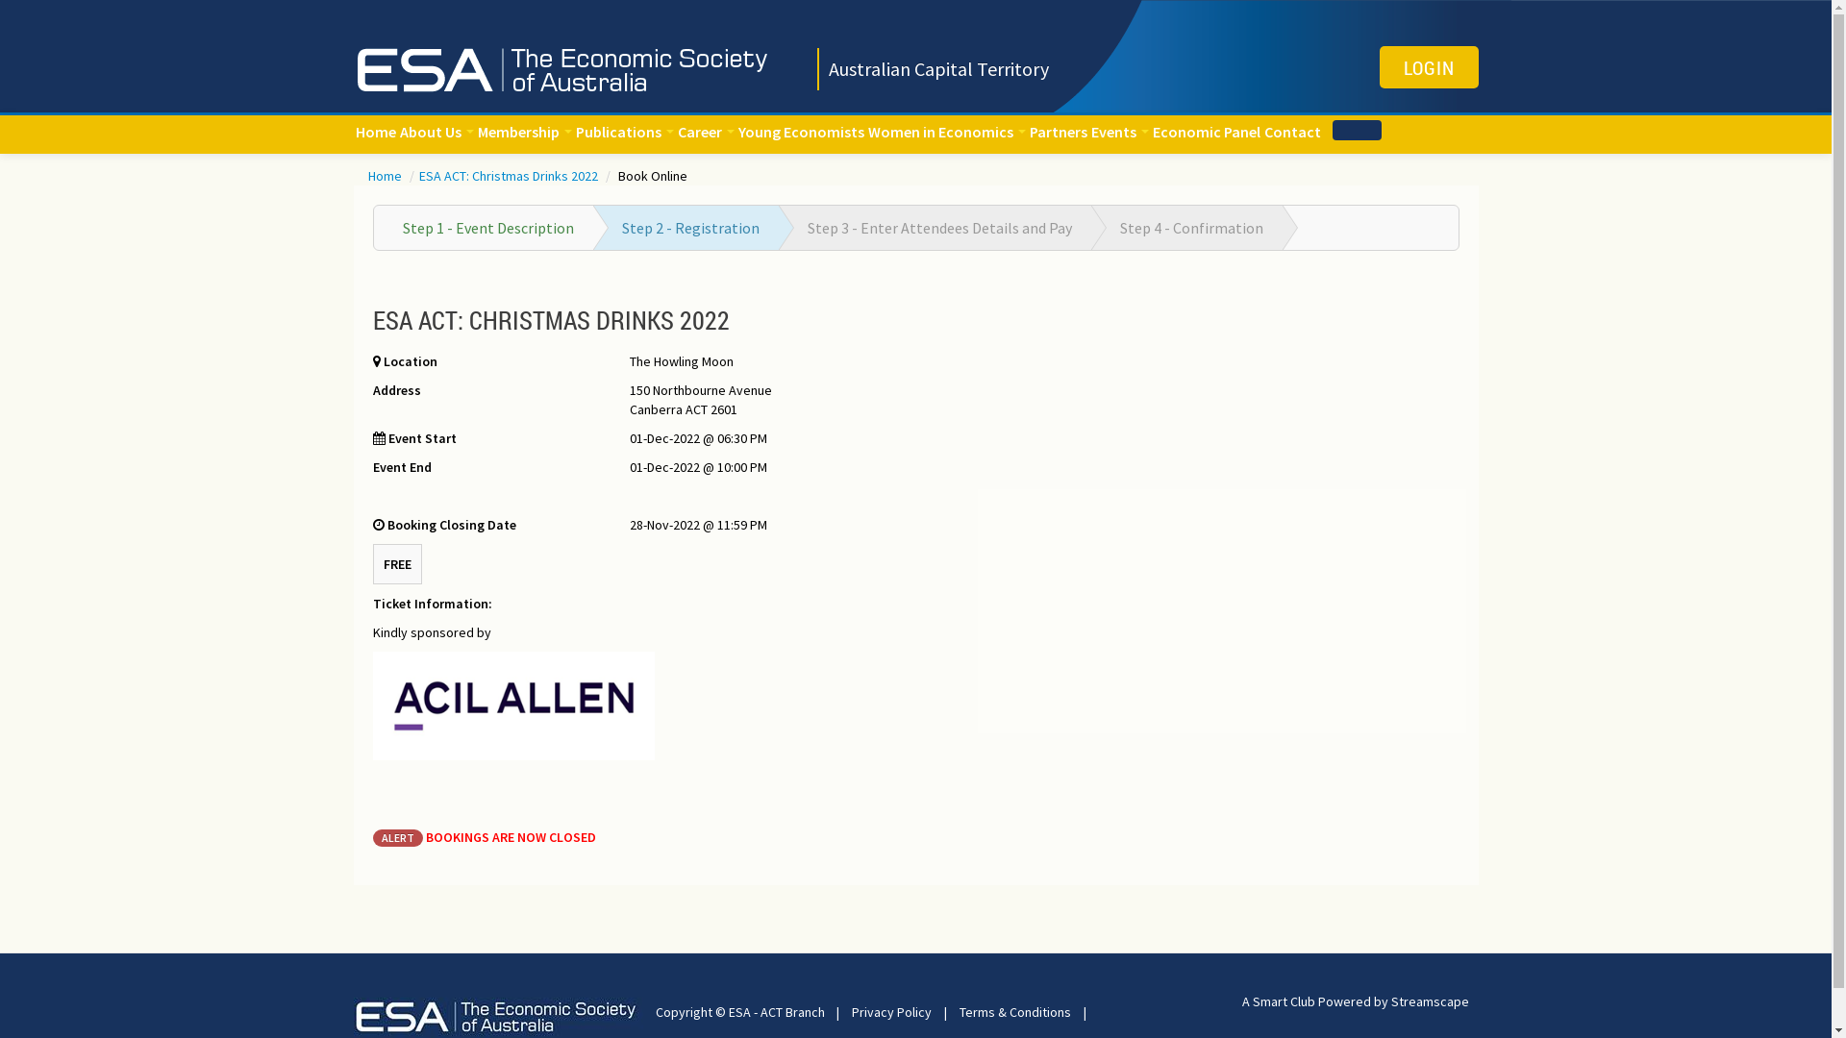 The width and height of the screenshot is (1846, 1038). Describe the element at coordinates (690, 228) in the screenshot. I see `Step 2 - Registration` at that location.